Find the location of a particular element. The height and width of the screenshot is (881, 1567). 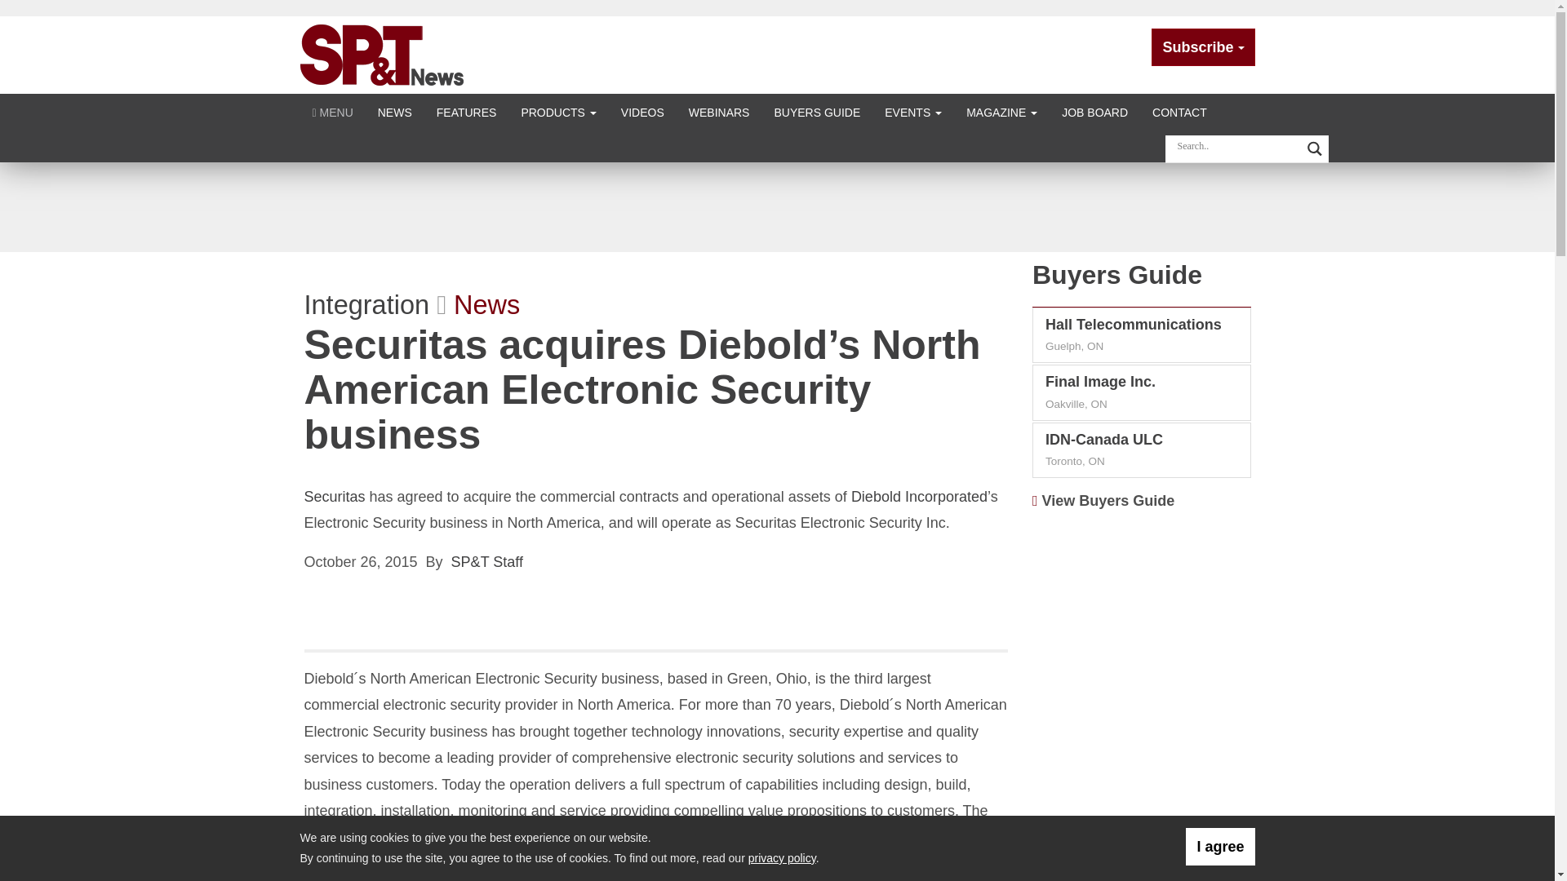

MENU is located at coordinates (333, 111).